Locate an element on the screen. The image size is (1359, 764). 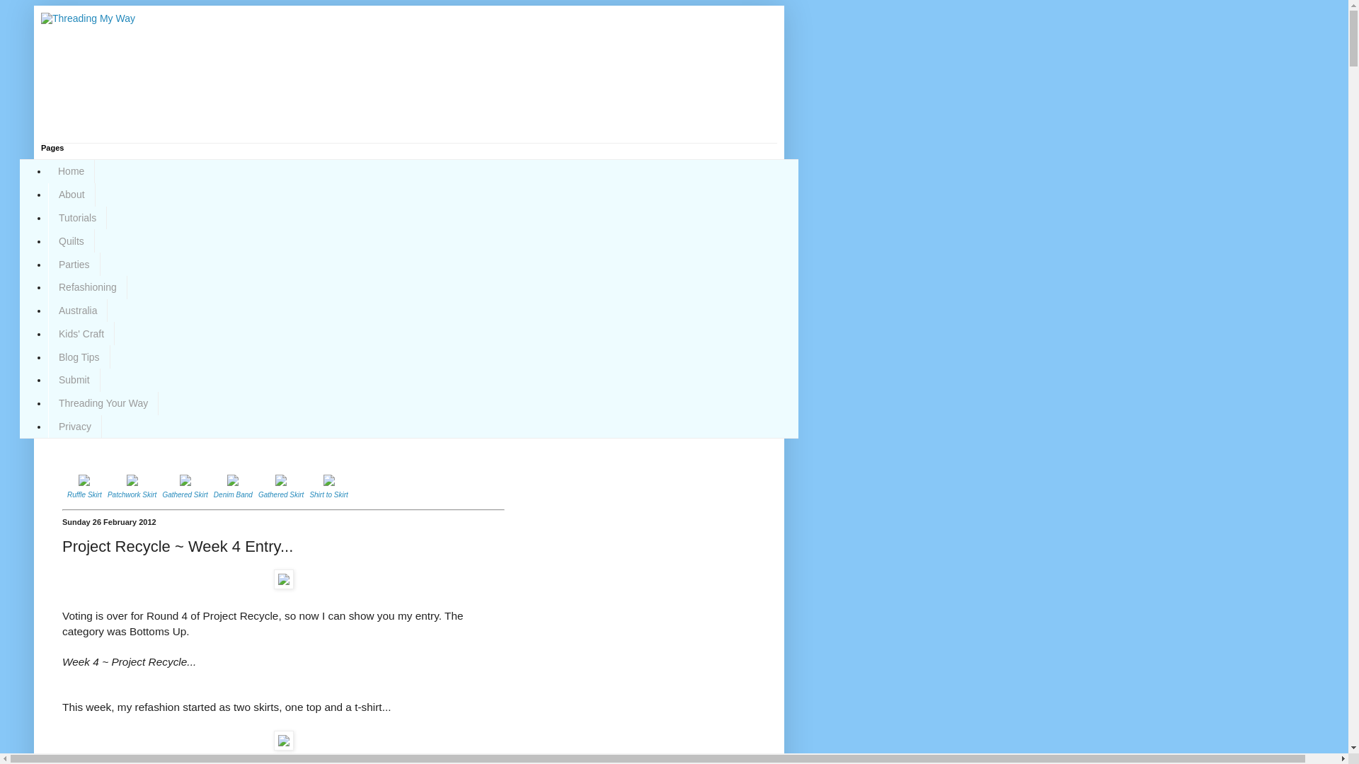
Home is located at coordinates (71, 171).